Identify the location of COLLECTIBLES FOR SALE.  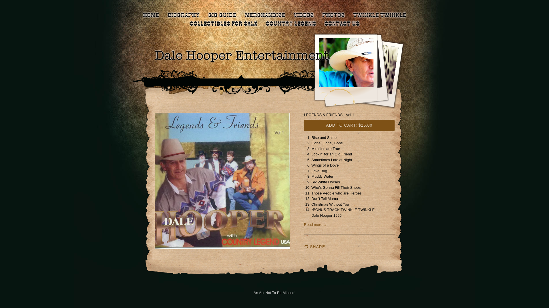
(224, 24).